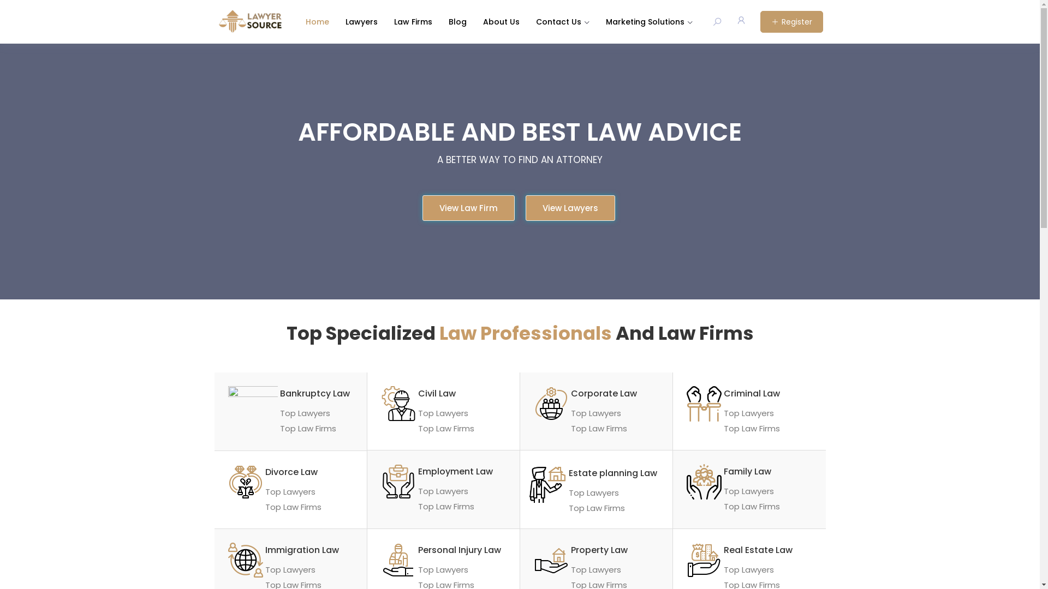 The height and width of the screenshot is (589, 1048). What do you see at coordinates (501, 22) in the screenshot?
I see `About Us` at bounding box center [501, 22].